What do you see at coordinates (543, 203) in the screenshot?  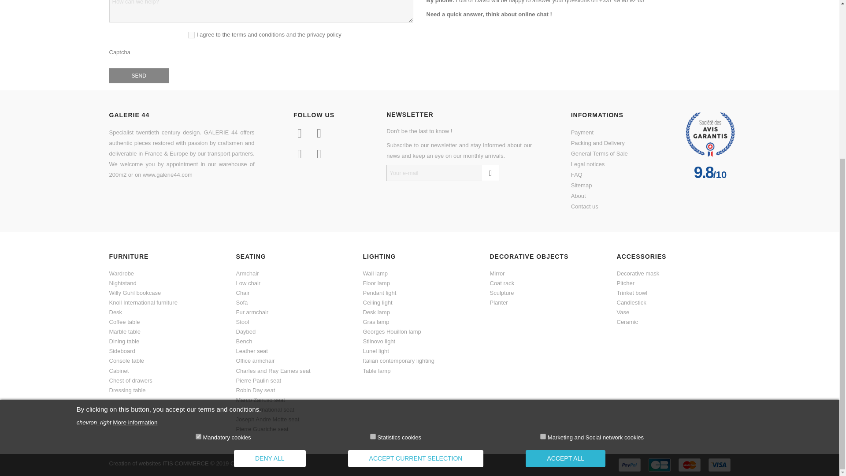 I see `on` at bounding box center [543, 203].